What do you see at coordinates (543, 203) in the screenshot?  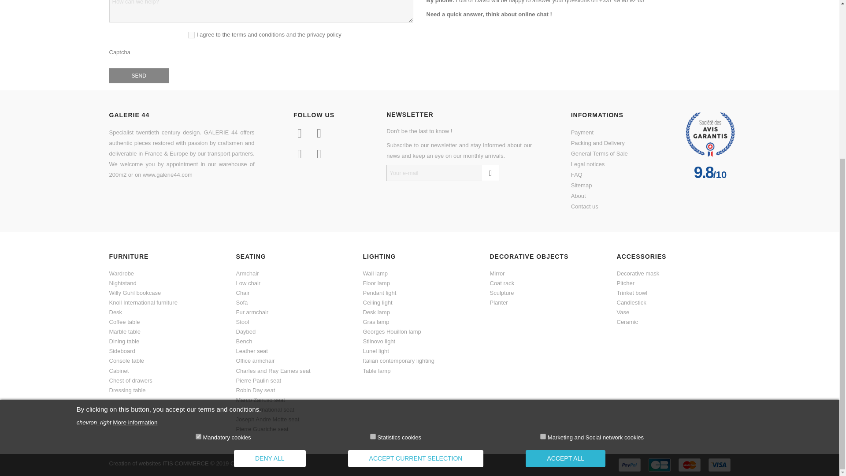 I see `on` at bounding box center [543, 203].